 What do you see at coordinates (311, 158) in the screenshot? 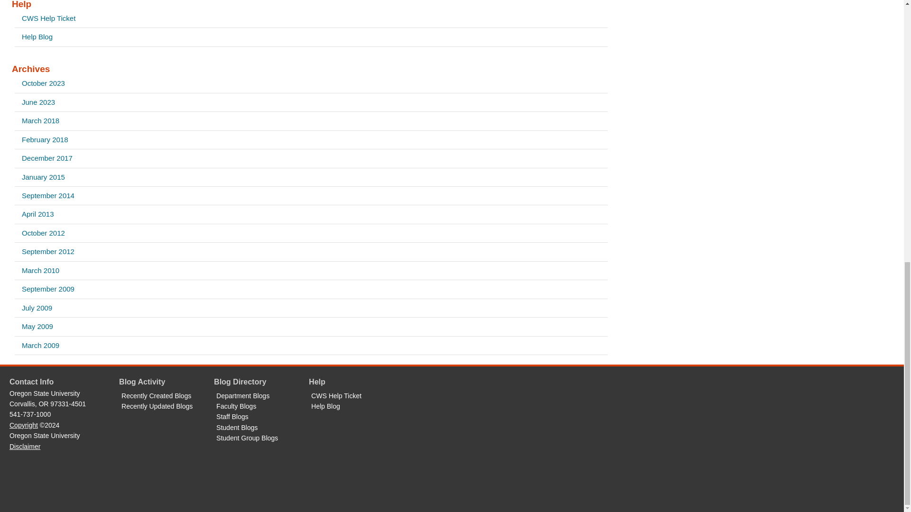
I see `December 2017` at bounding box center [311, 158].